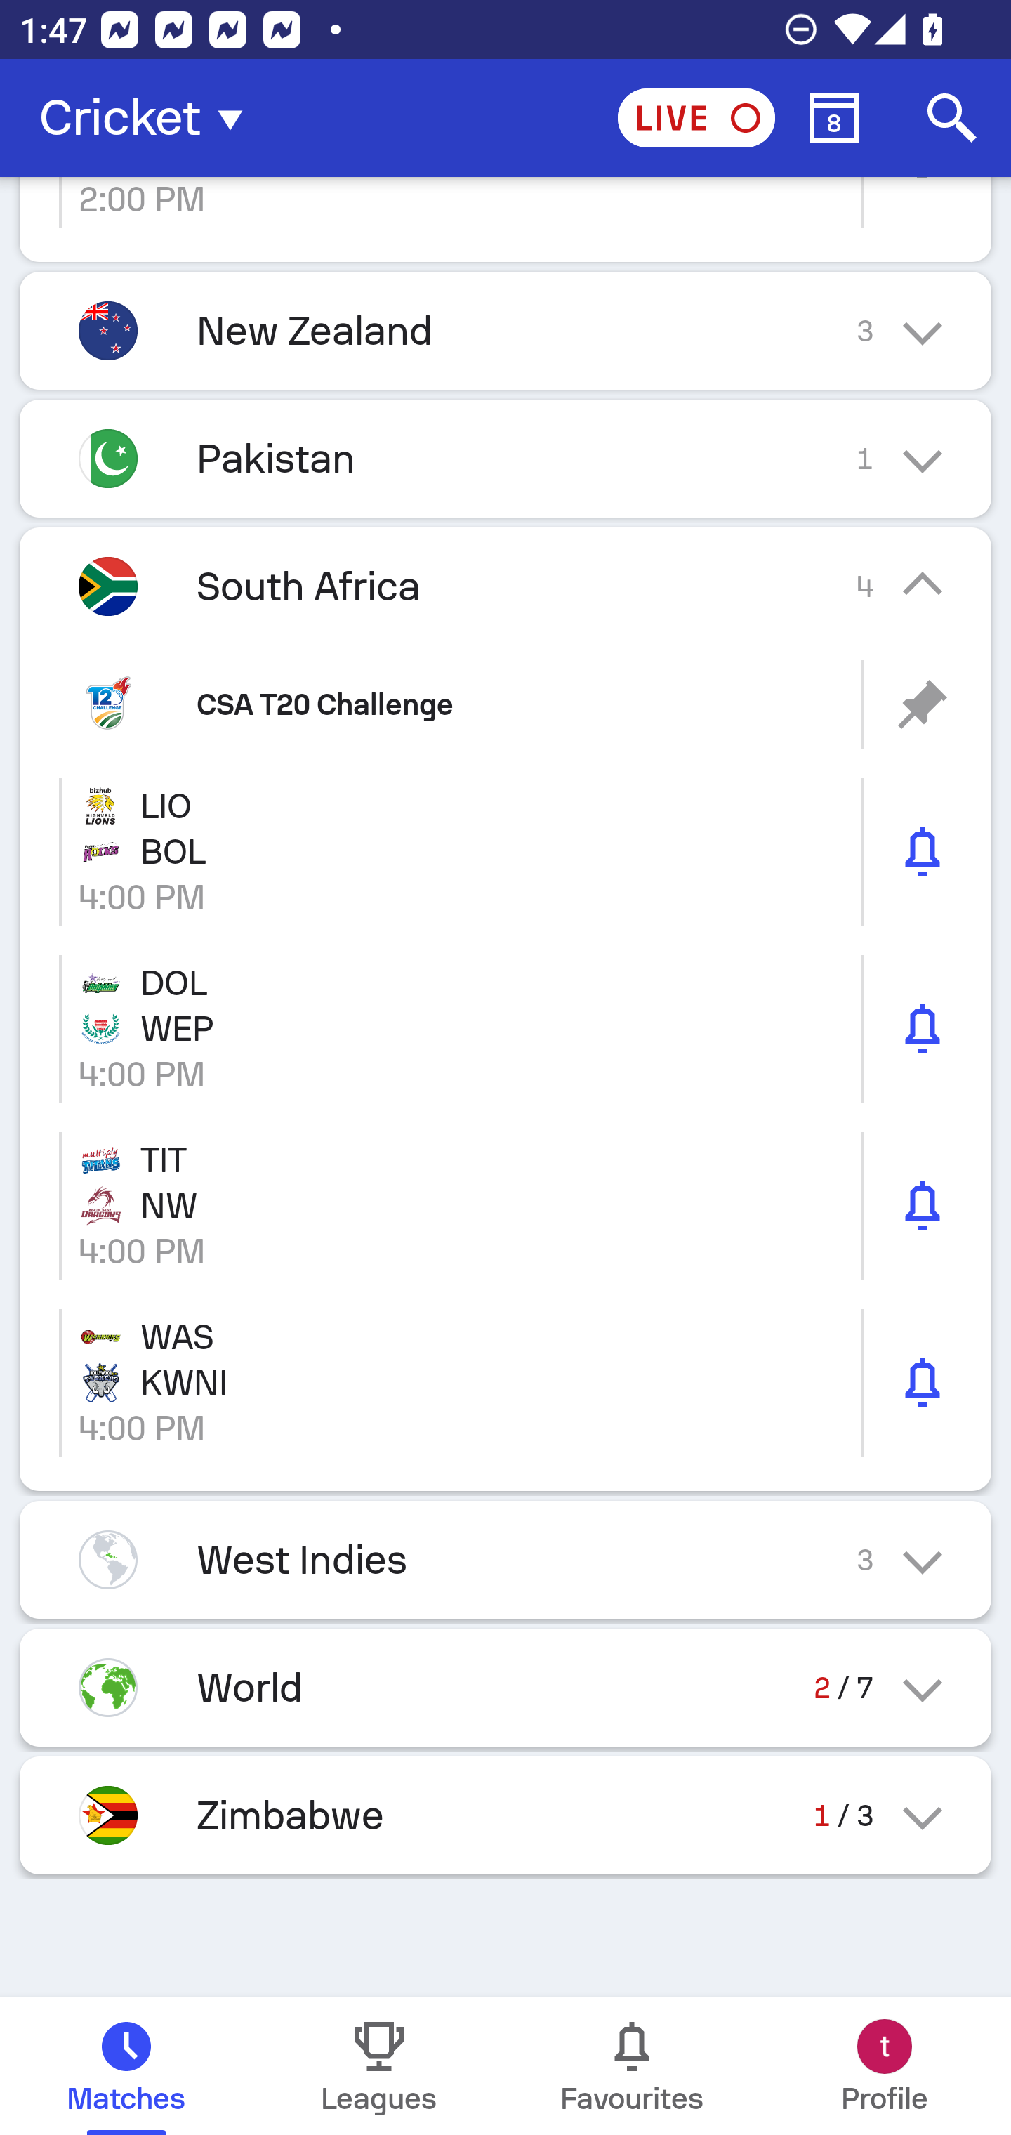  Describe the element at coordinates (505, 1027) in the screenshot. I see `DOL WEP 4:00 PM` at that location.